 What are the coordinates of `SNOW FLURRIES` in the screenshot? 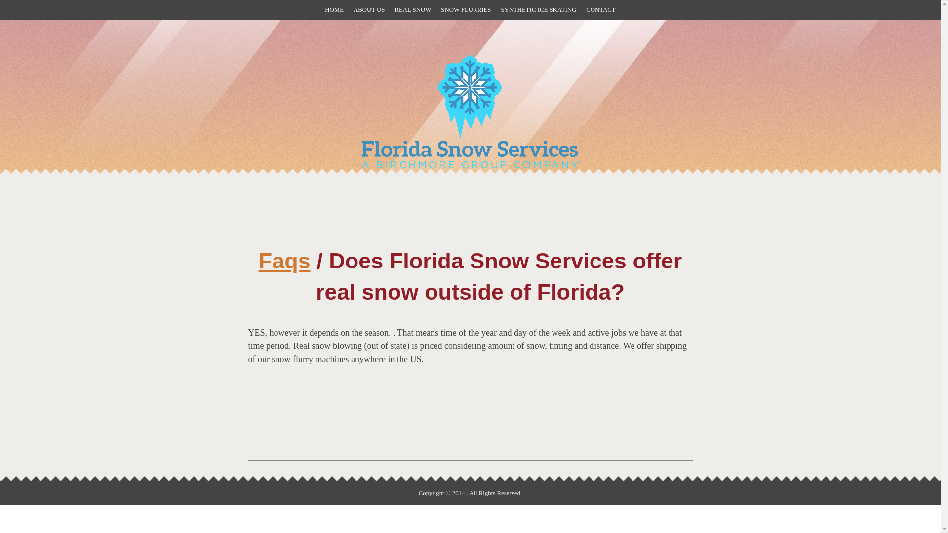 It's located at (466, 10).